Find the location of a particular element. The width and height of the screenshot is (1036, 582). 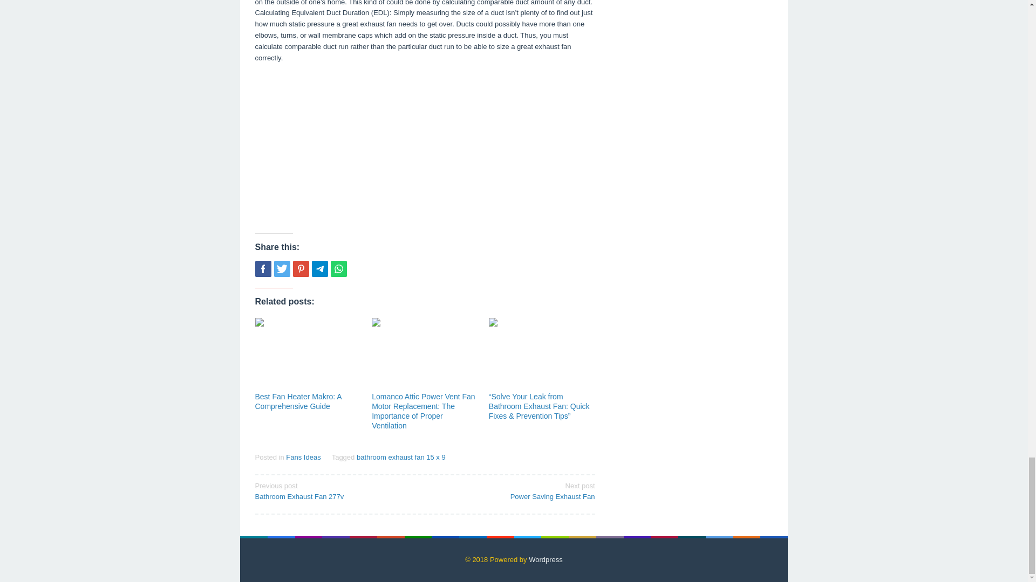

Tweet this is located at coordinates (400, 457).